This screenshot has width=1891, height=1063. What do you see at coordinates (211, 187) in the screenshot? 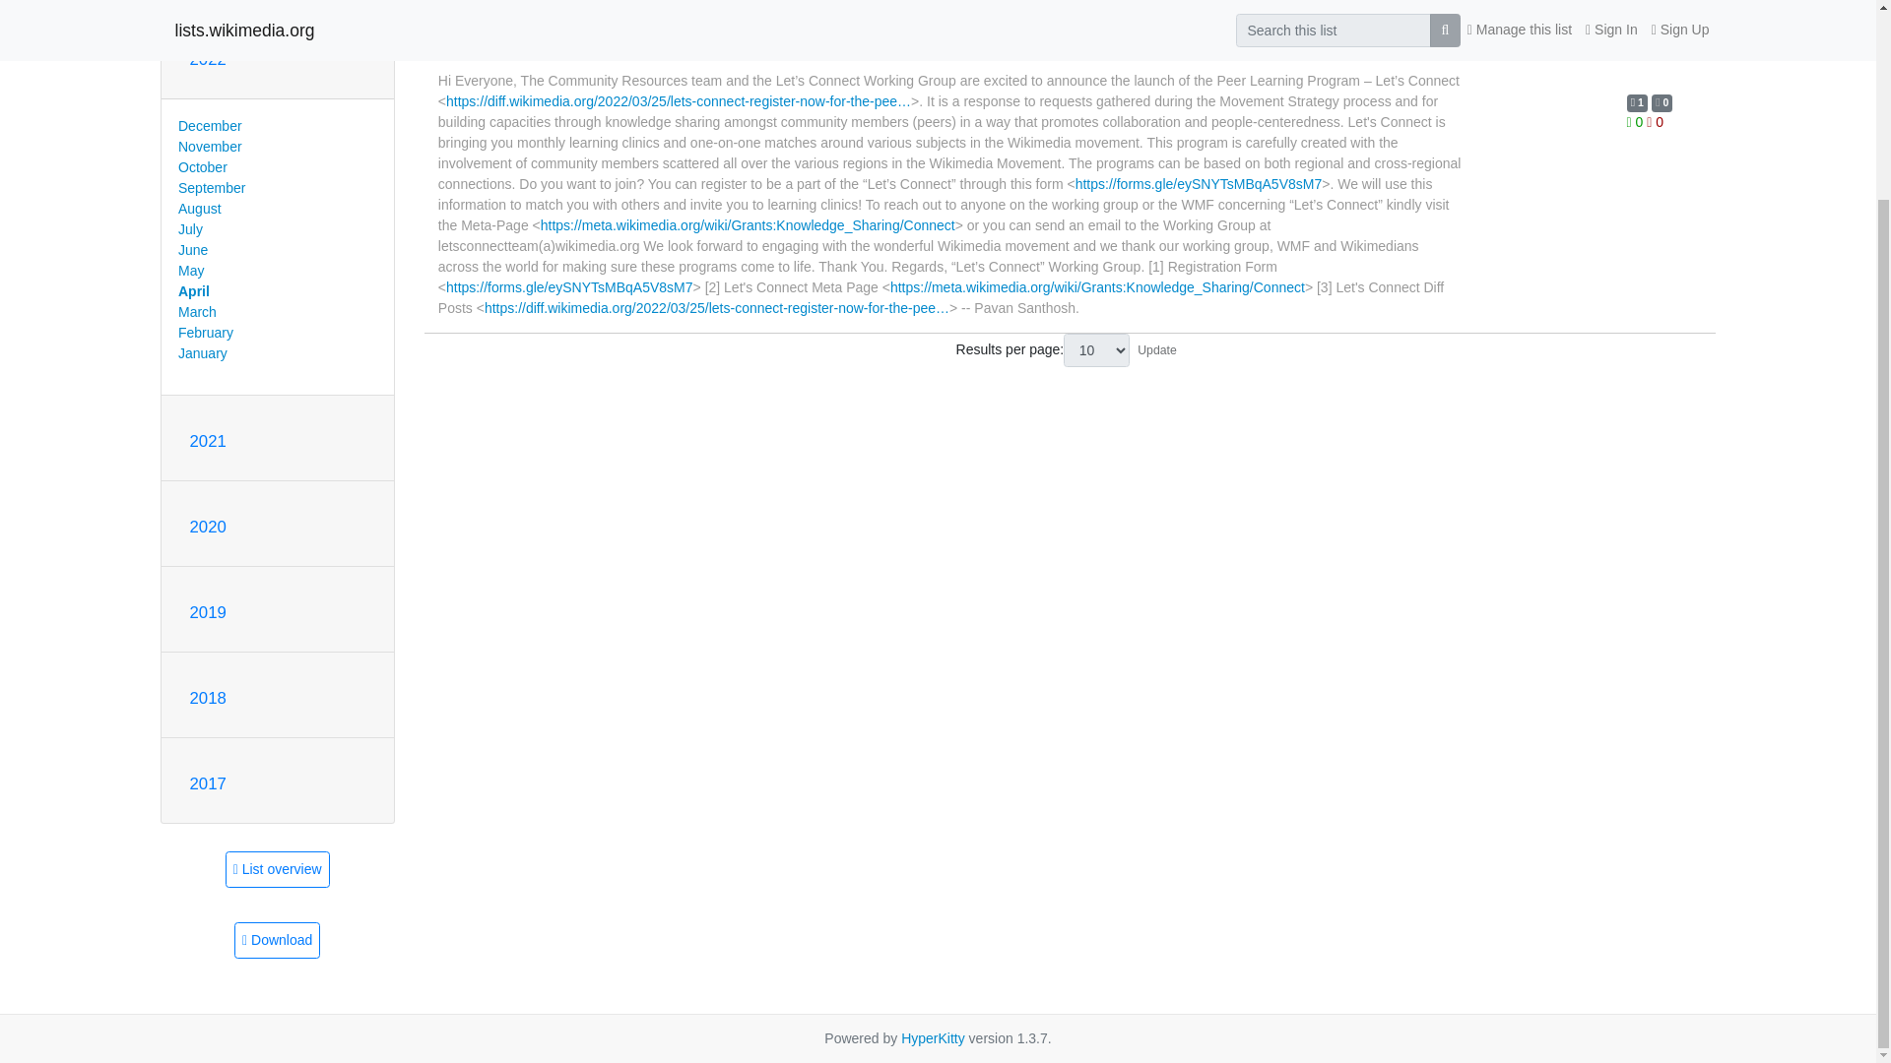
I see `September` at bounding box center [211, 187].